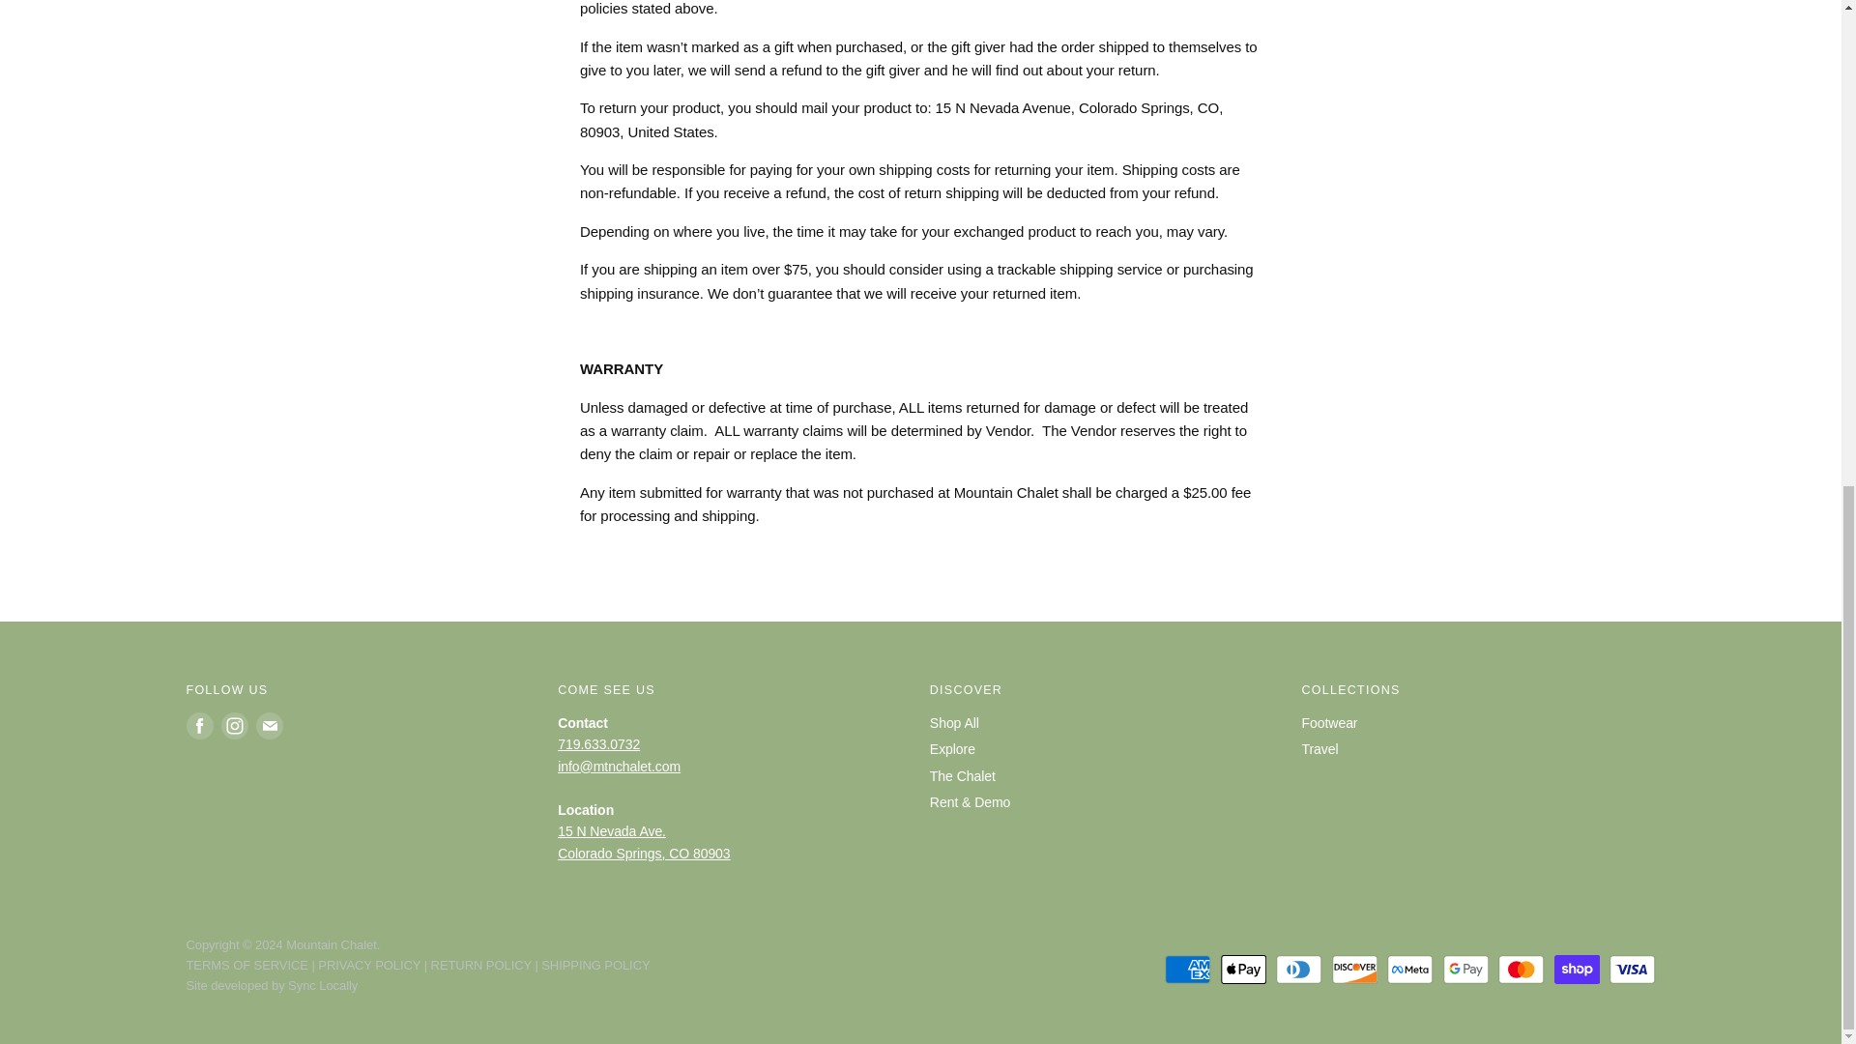 This screenshot has width=1856, height=1044. I want to click on Shipping, so click(595, 965).